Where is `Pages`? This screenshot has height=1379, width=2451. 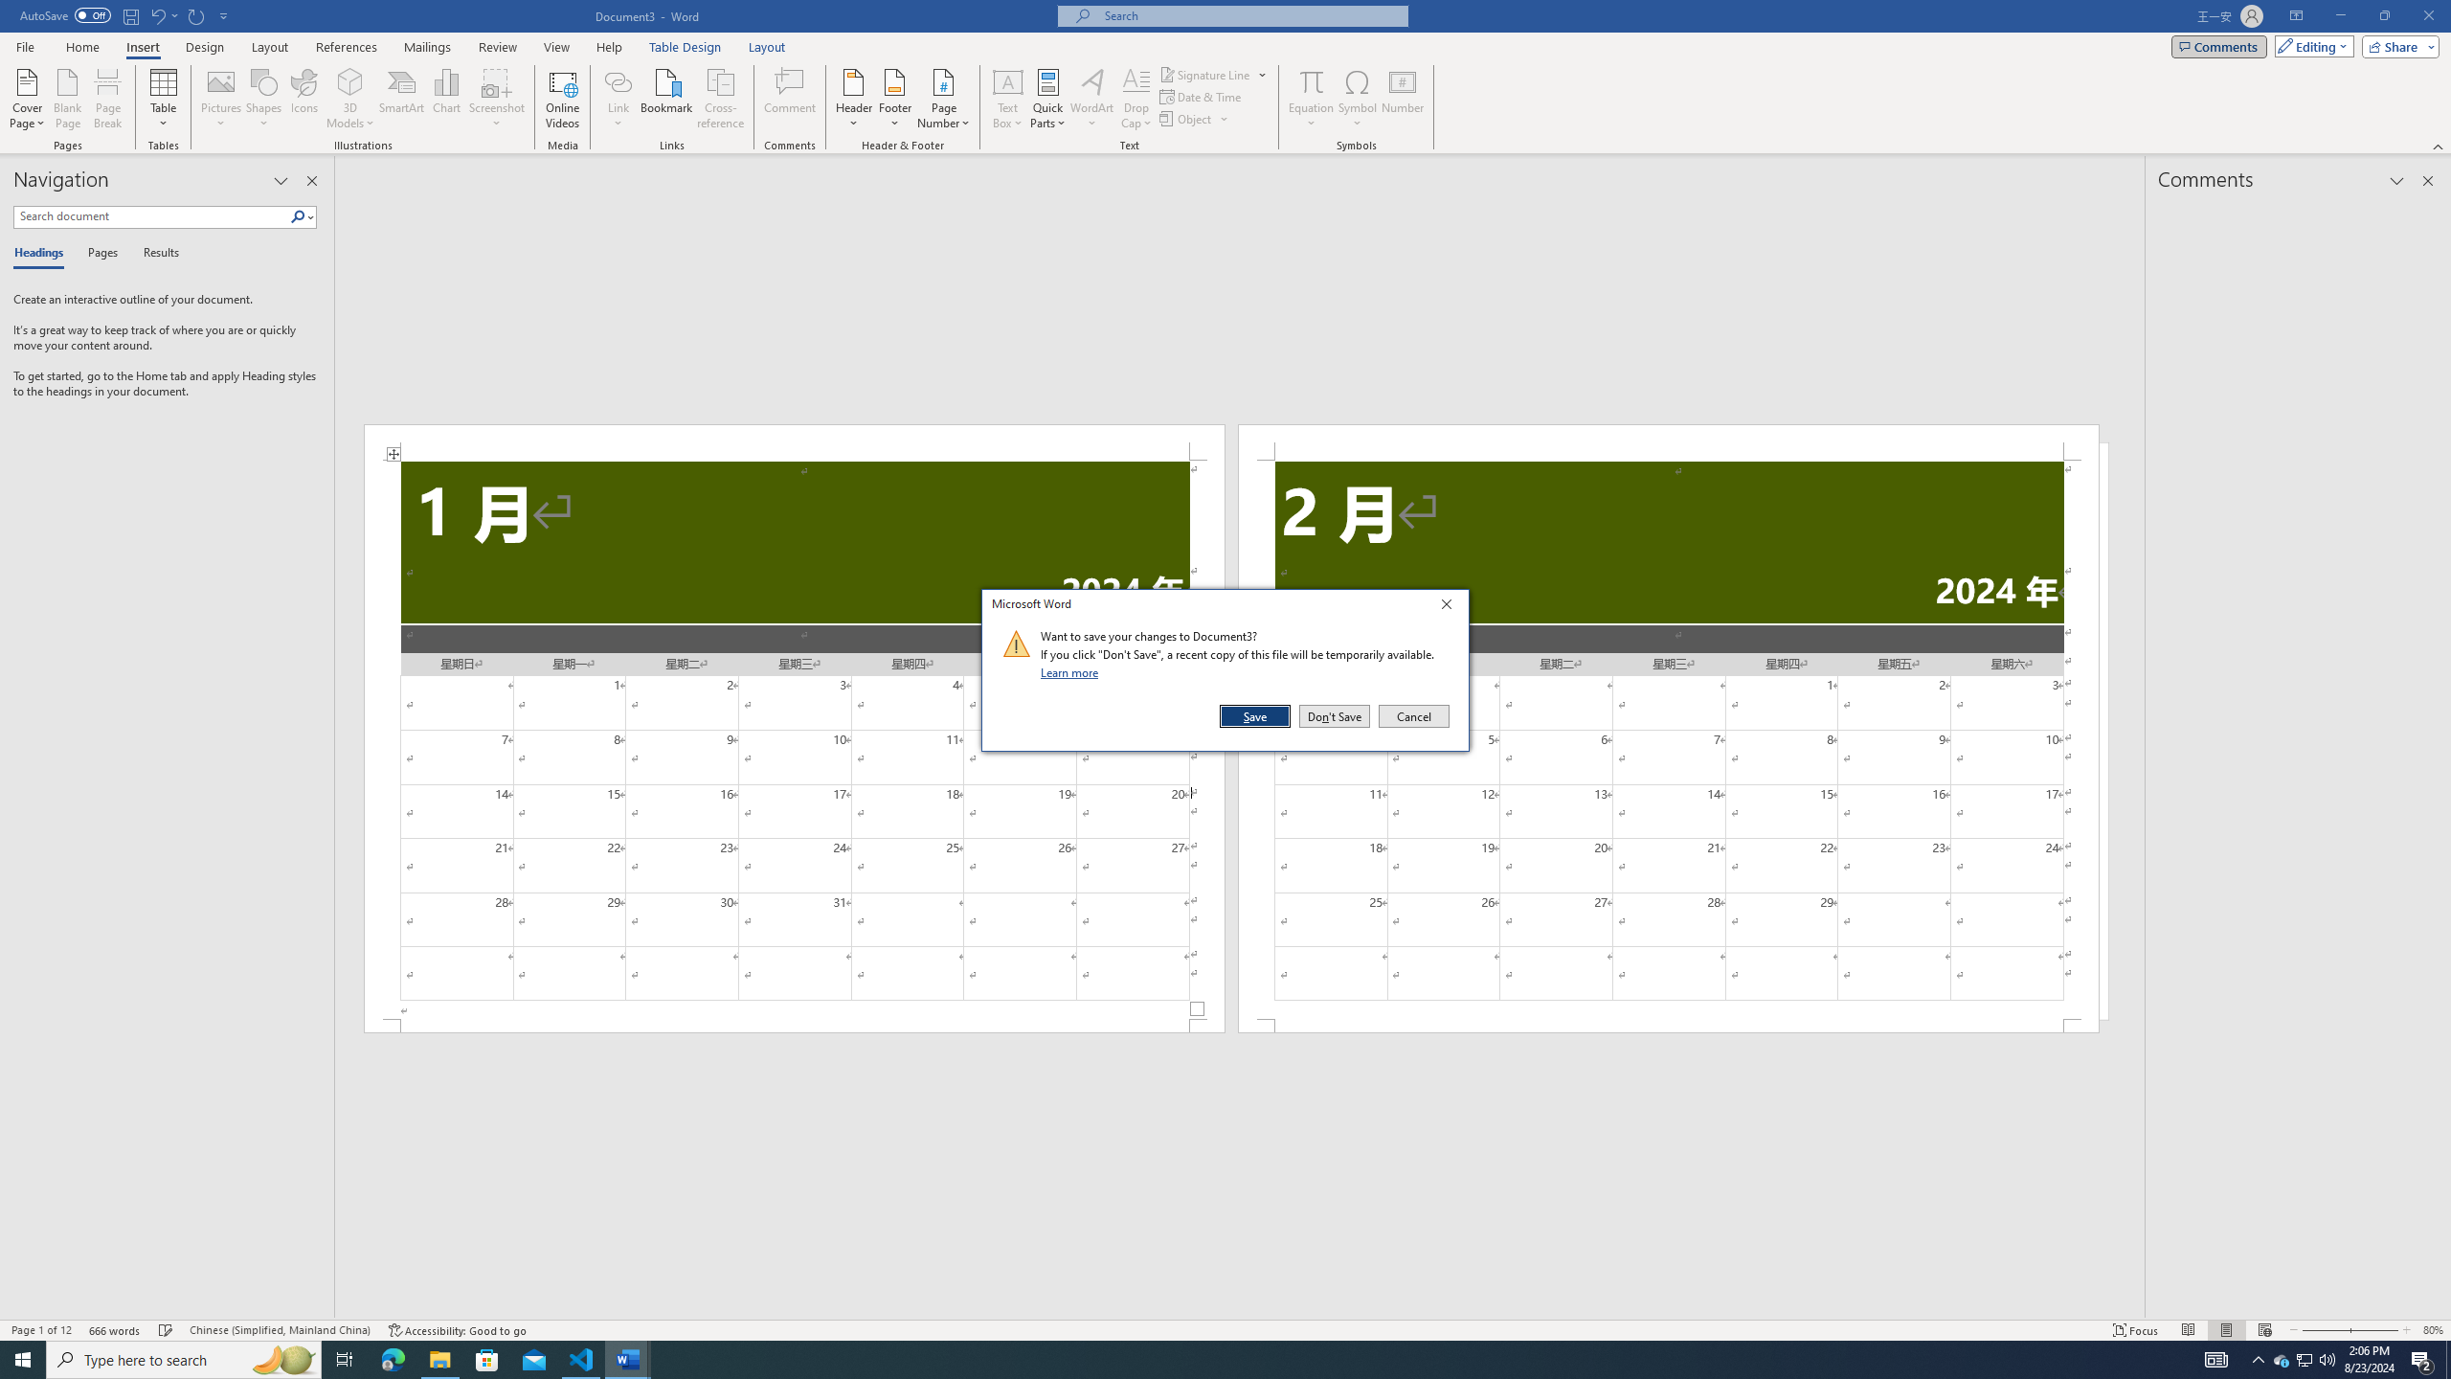 Pages is located at coordinates (100, 254).